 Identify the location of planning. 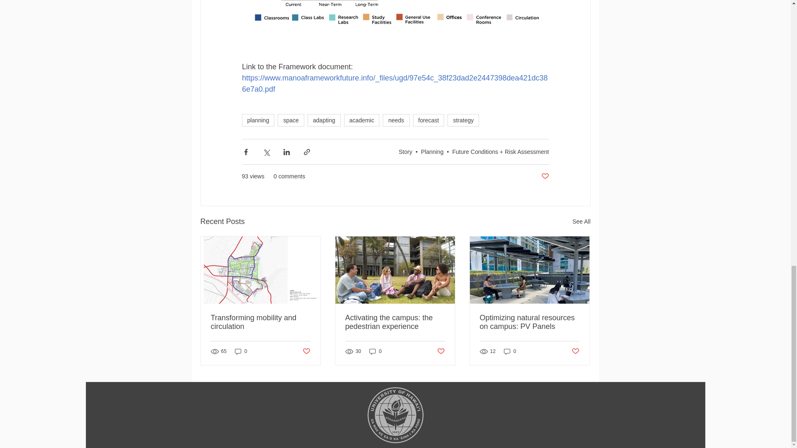
(257, 120).